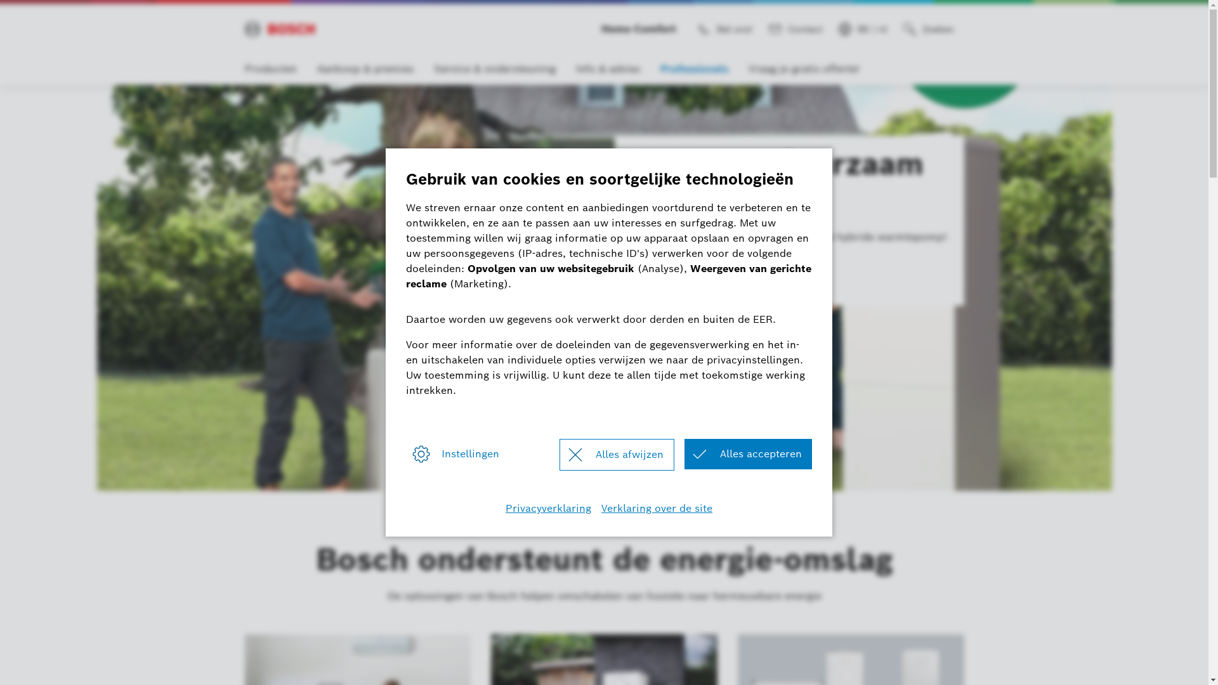  I want to click on Contact, so click(797, 29).